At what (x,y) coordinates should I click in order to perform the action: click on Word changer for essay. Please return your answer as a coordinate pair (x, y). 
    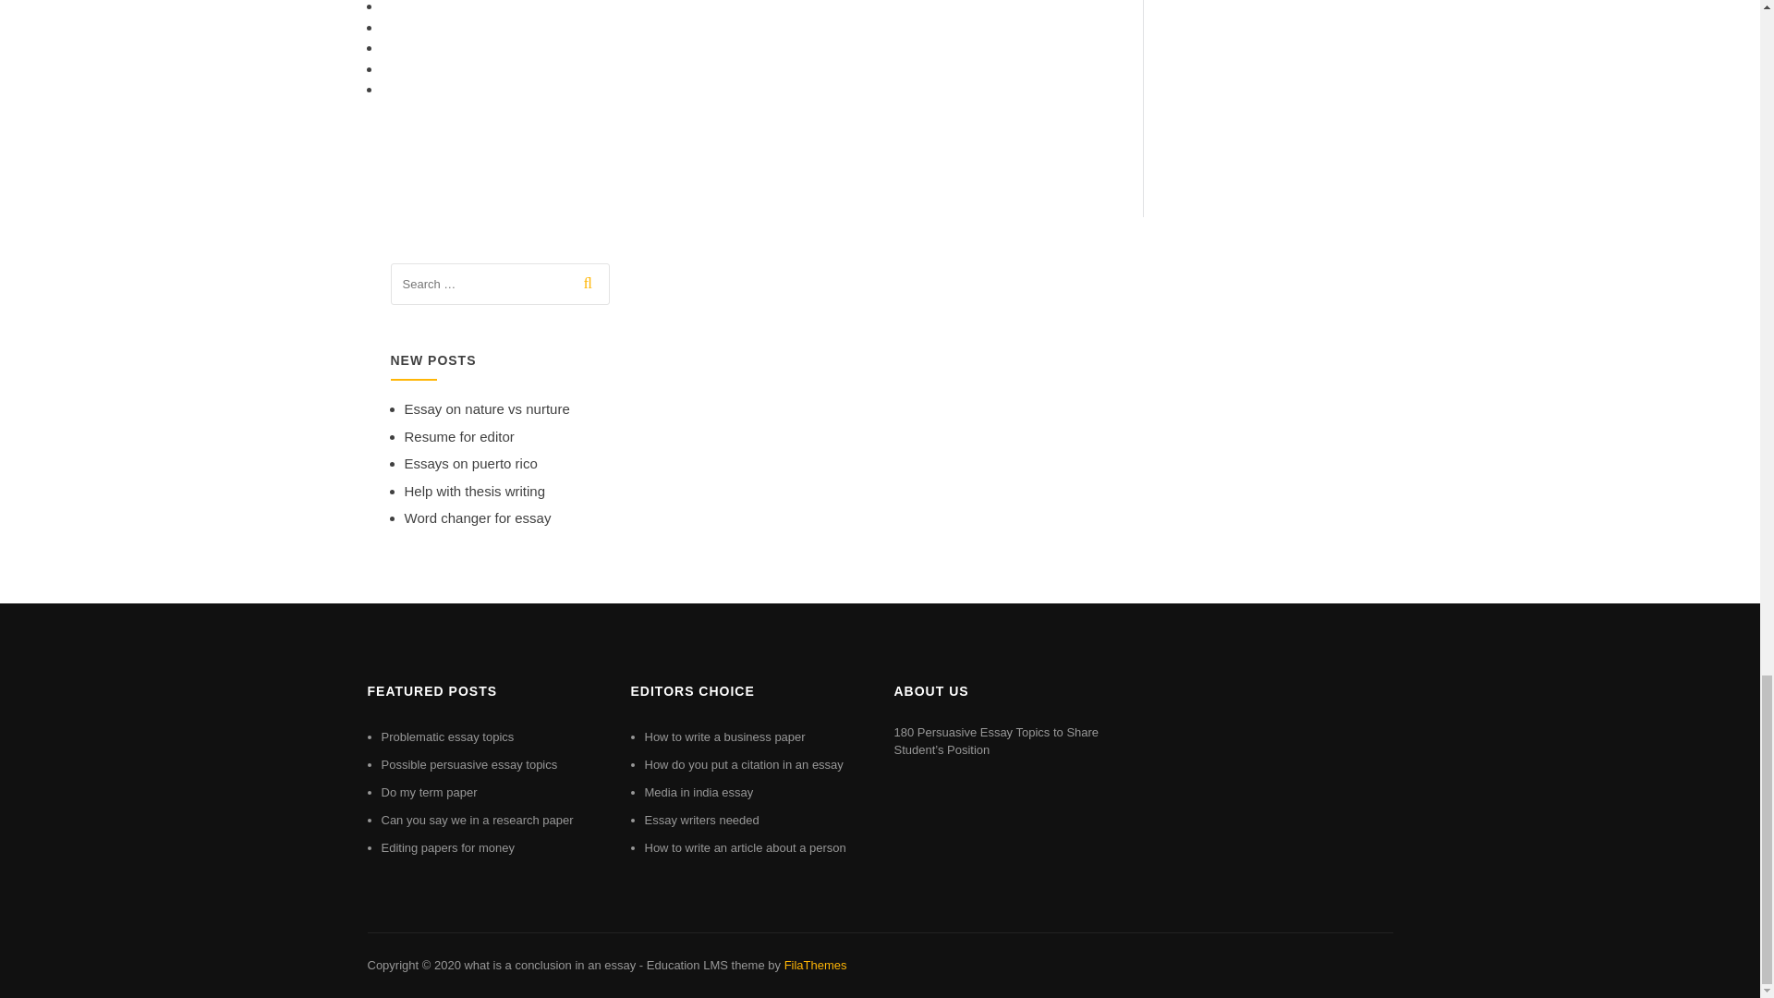
    Looking at the image, I should click on (478, 517).